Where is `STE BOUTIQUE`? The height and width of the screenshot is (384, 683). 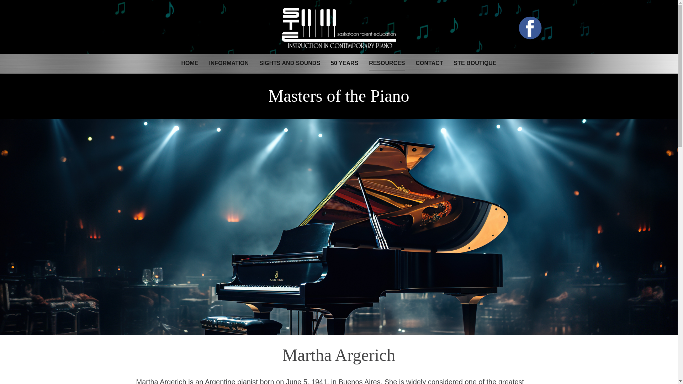
STE BOUTIQUE is located at coordinates (475, 63).